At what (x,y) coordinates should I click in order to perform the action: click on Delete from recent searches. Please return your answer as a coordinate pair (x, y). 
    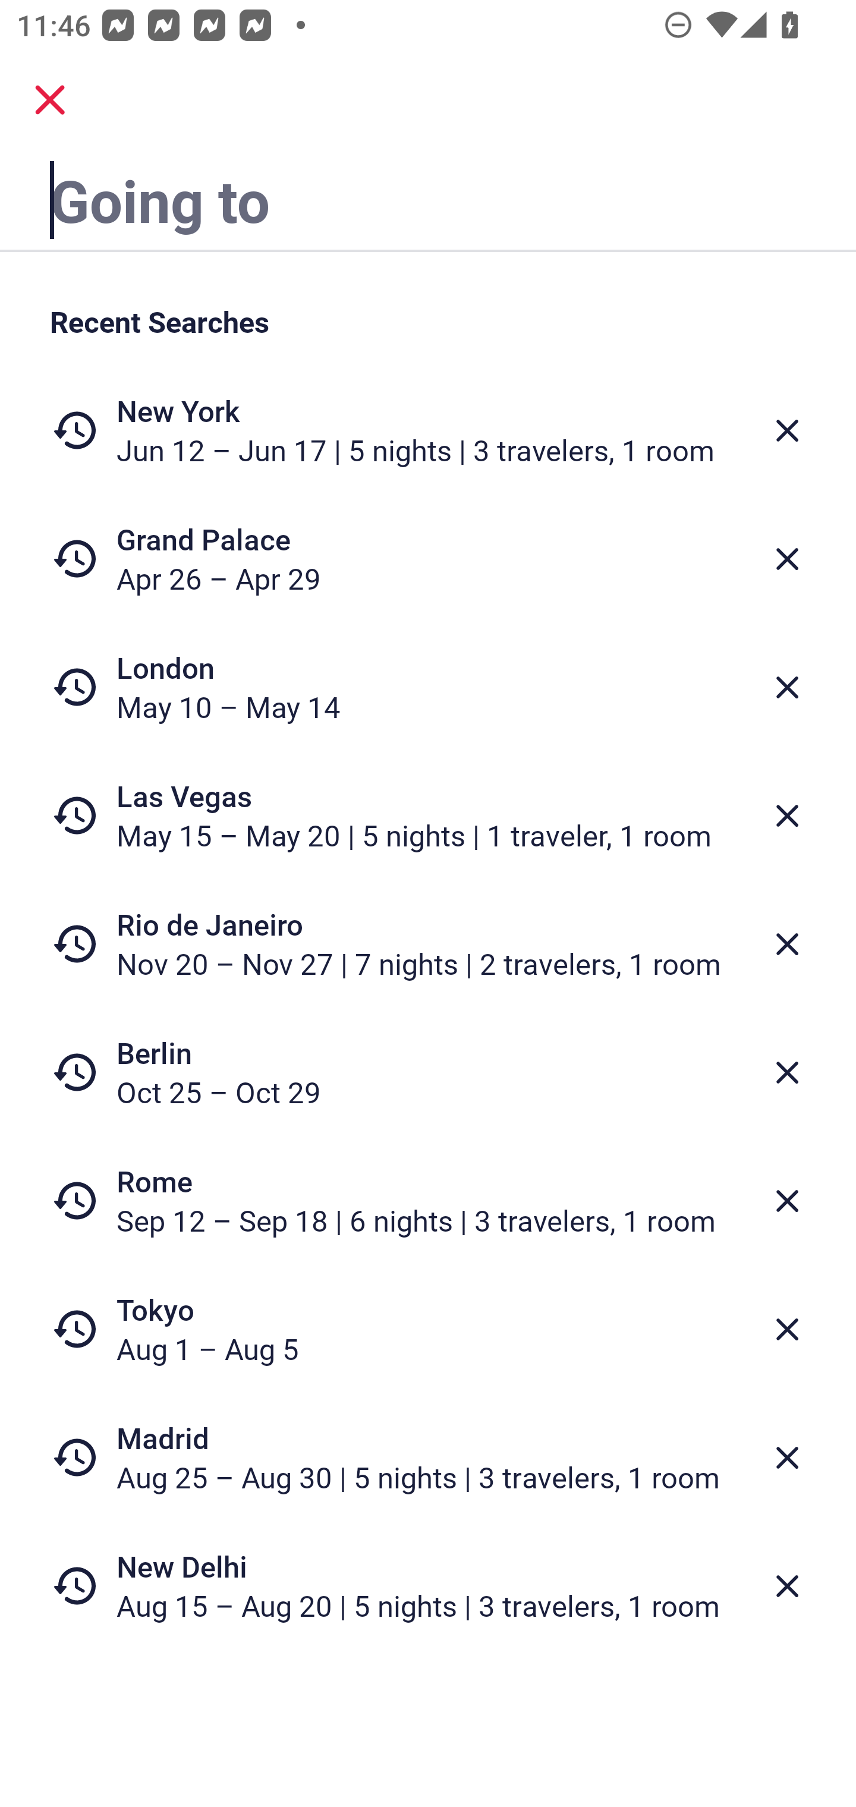
    Looking at the image, I should click on (787, 687).